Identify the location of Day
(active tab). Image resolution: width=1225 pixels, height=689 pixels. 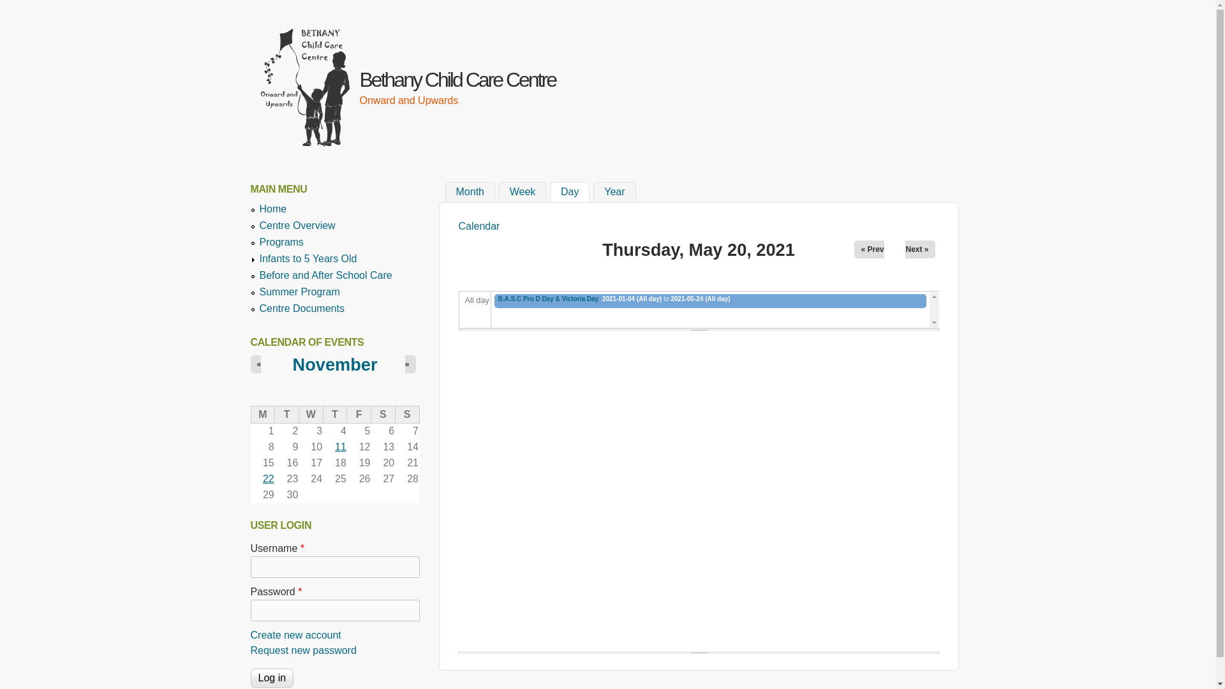
(570, 192).